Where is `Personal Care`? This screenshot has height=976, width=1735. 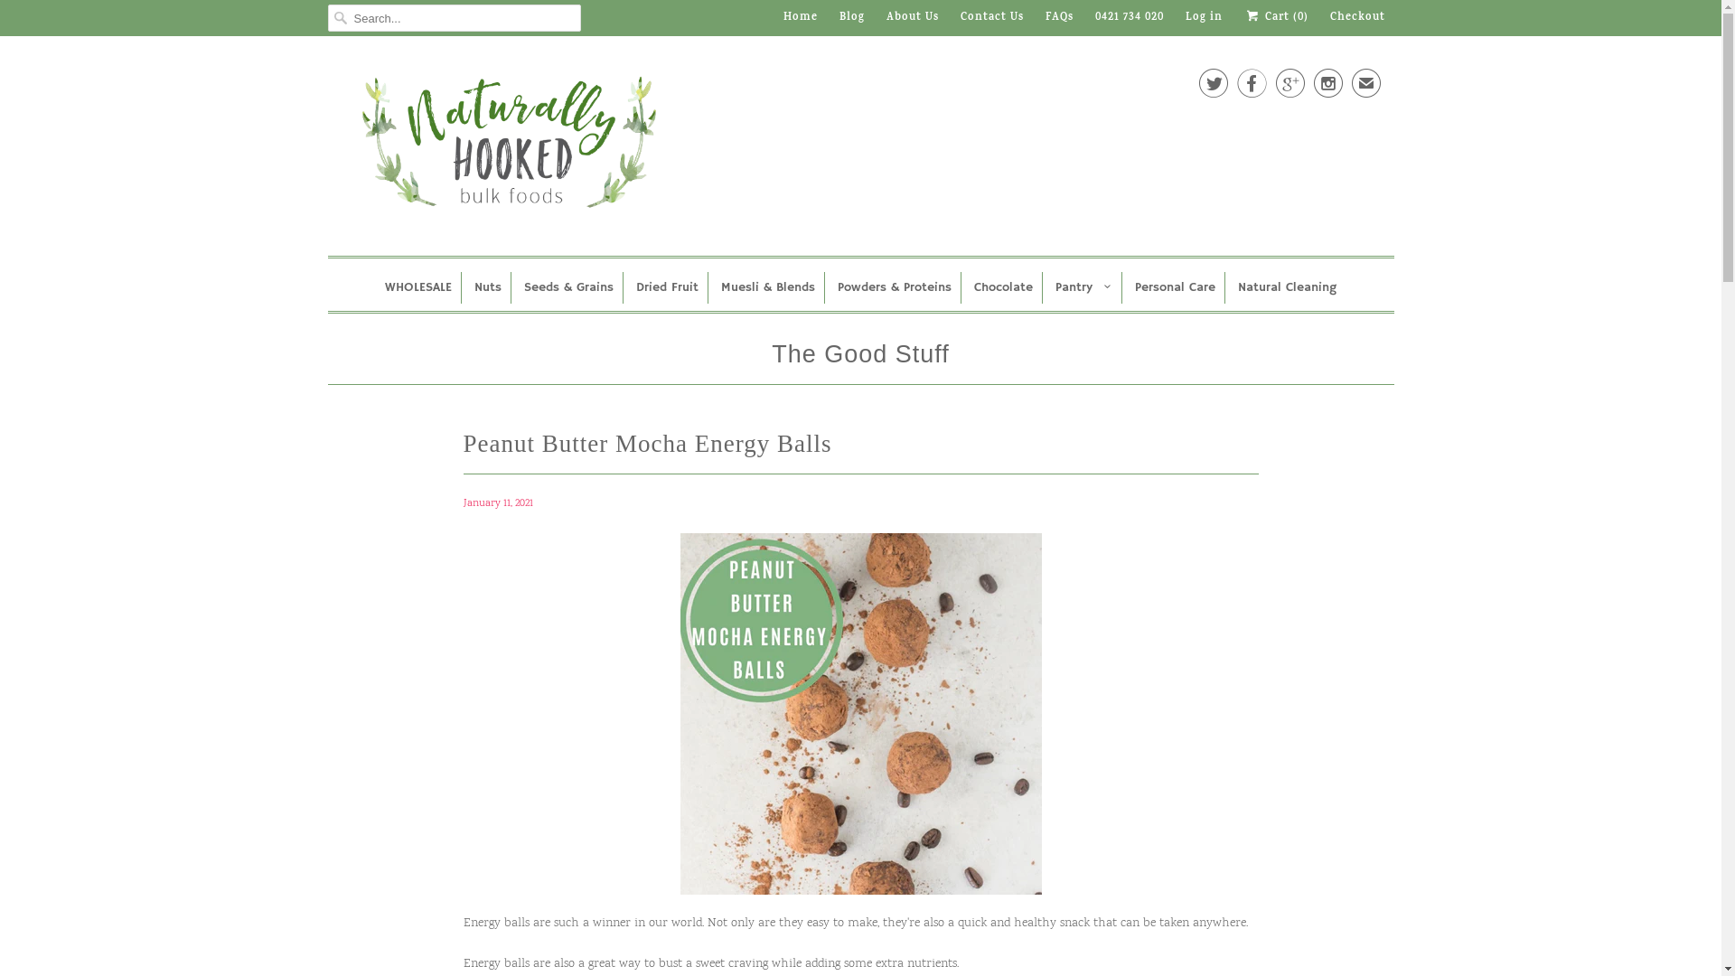 Personal Care is located at coordinates (1175, 287).